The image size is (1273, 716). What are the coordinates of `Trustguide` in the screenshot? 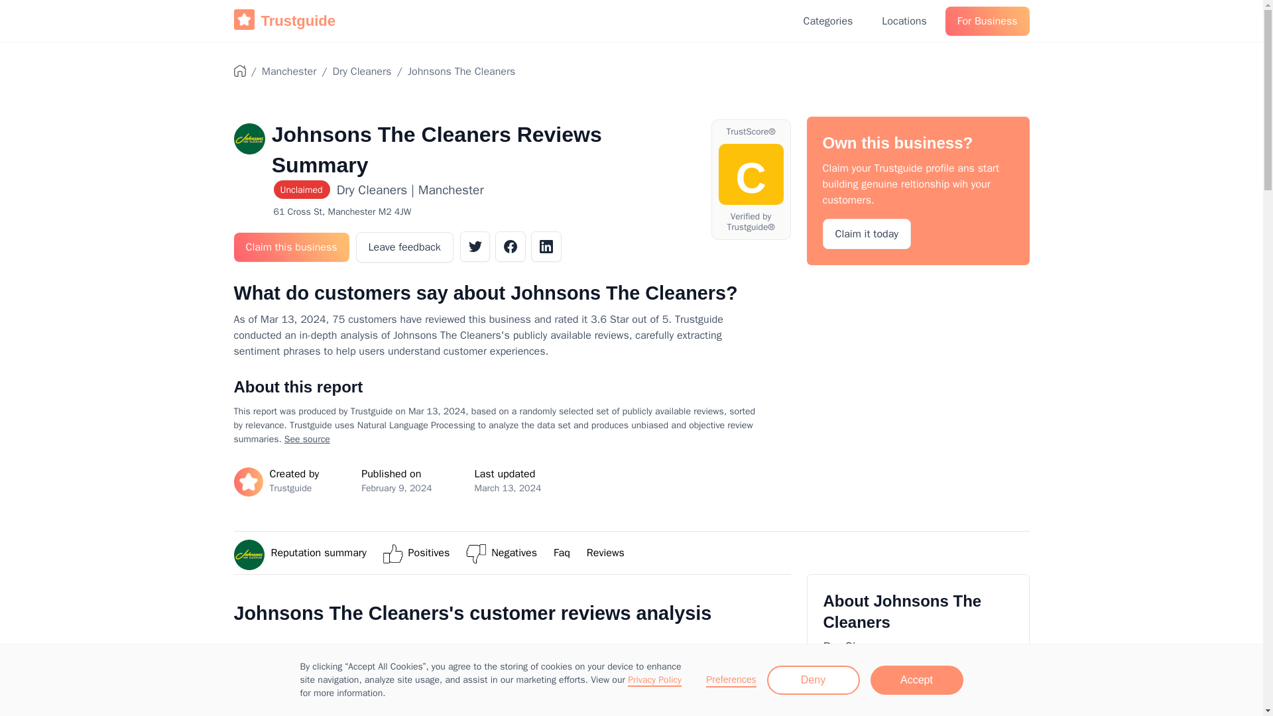 It's located at (284, 21).